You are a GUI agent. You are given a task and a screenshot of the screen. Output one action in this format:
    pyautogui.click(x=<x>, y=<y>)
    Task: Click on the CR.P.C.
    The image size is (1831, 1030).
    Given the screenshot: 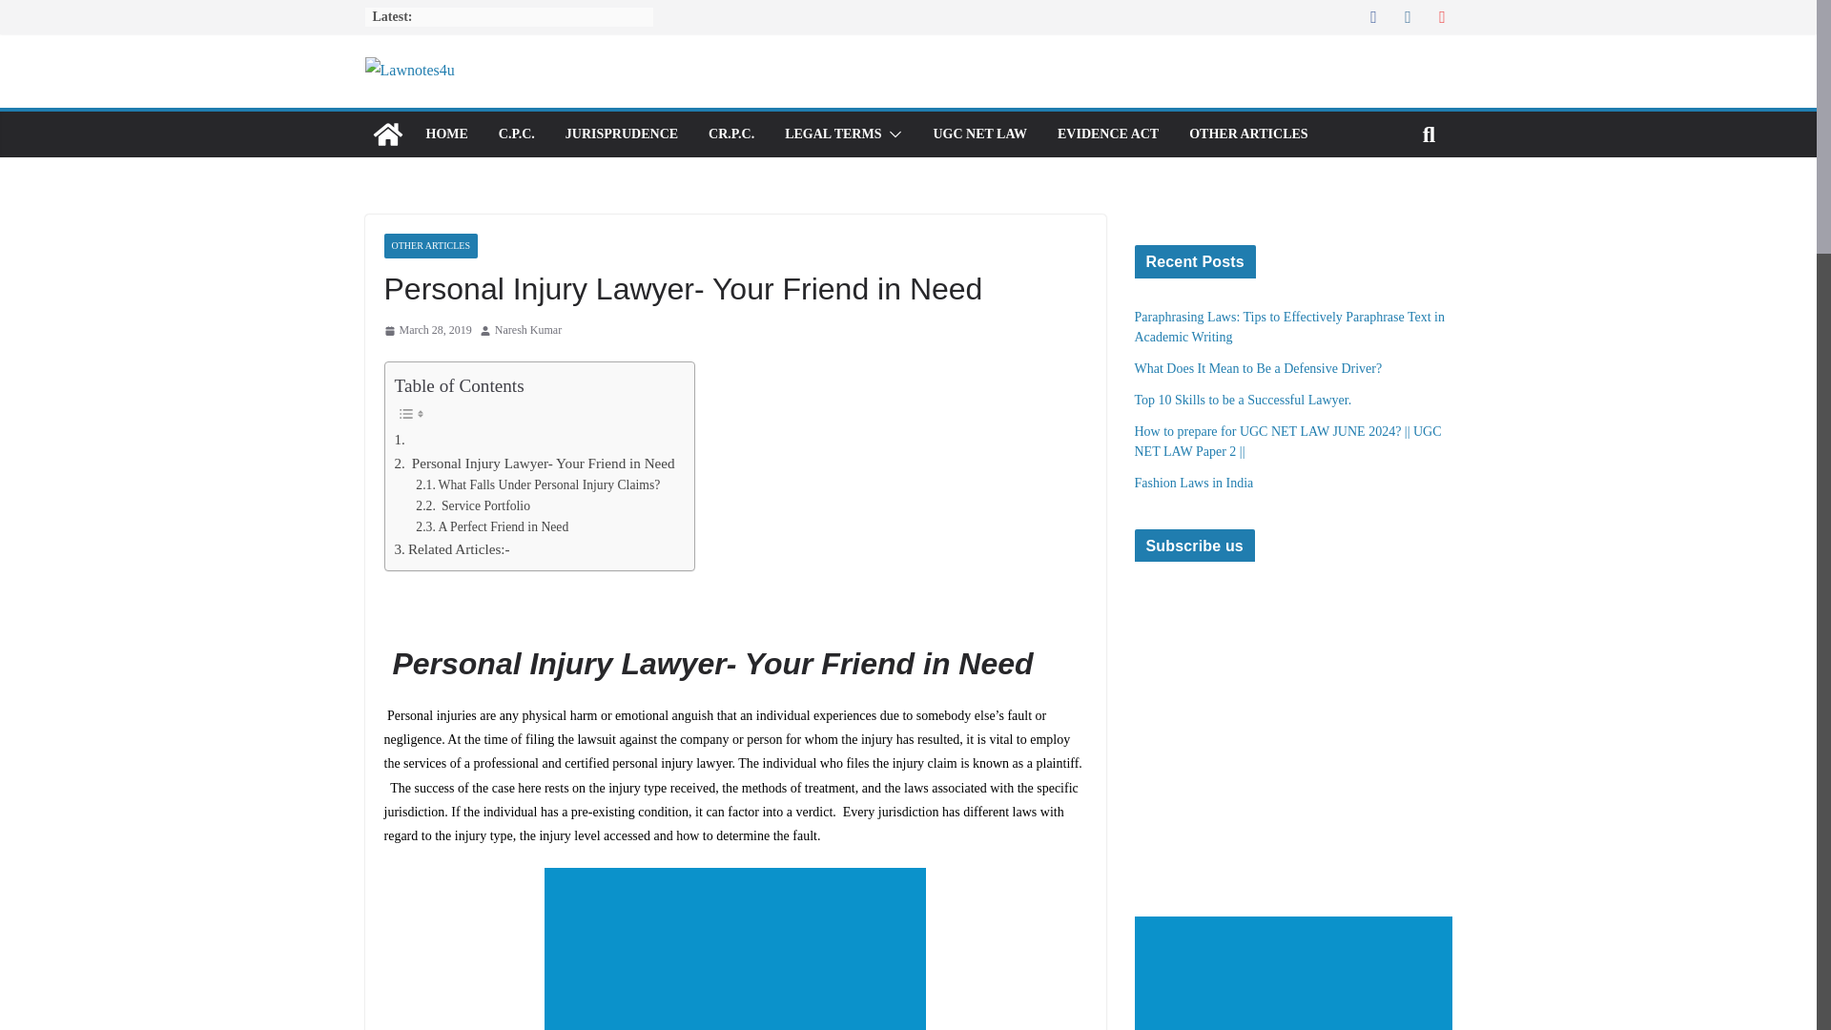 What is the action you would take?
    pyautogui.click(x=731, y=134)
    